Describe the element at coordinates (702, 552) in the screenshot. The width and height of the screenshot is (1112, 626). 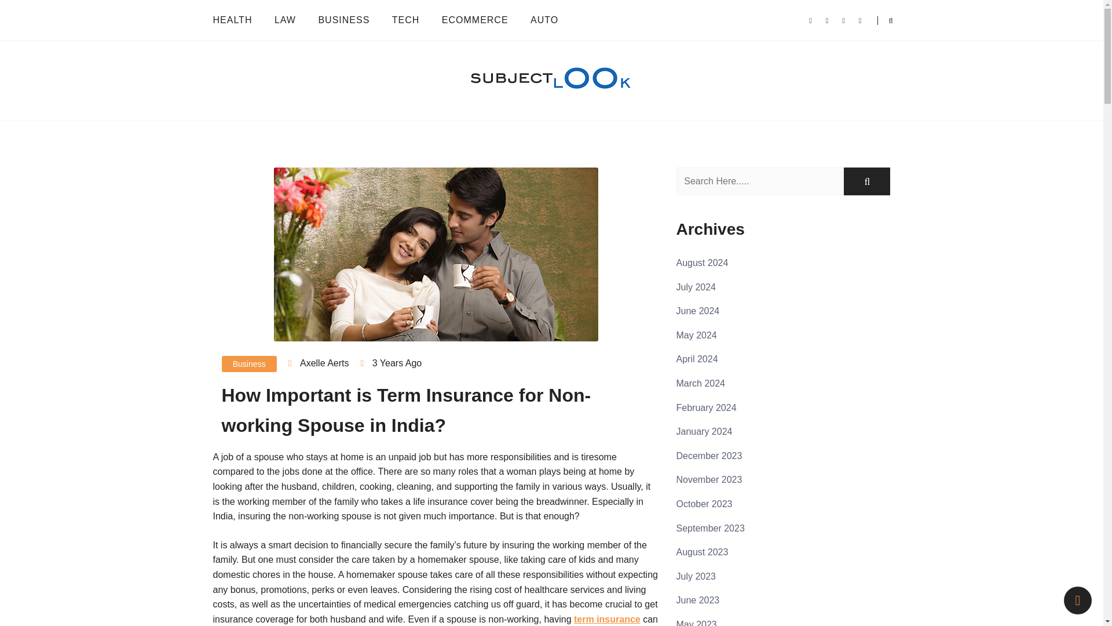
I see `August 2023` at that location.